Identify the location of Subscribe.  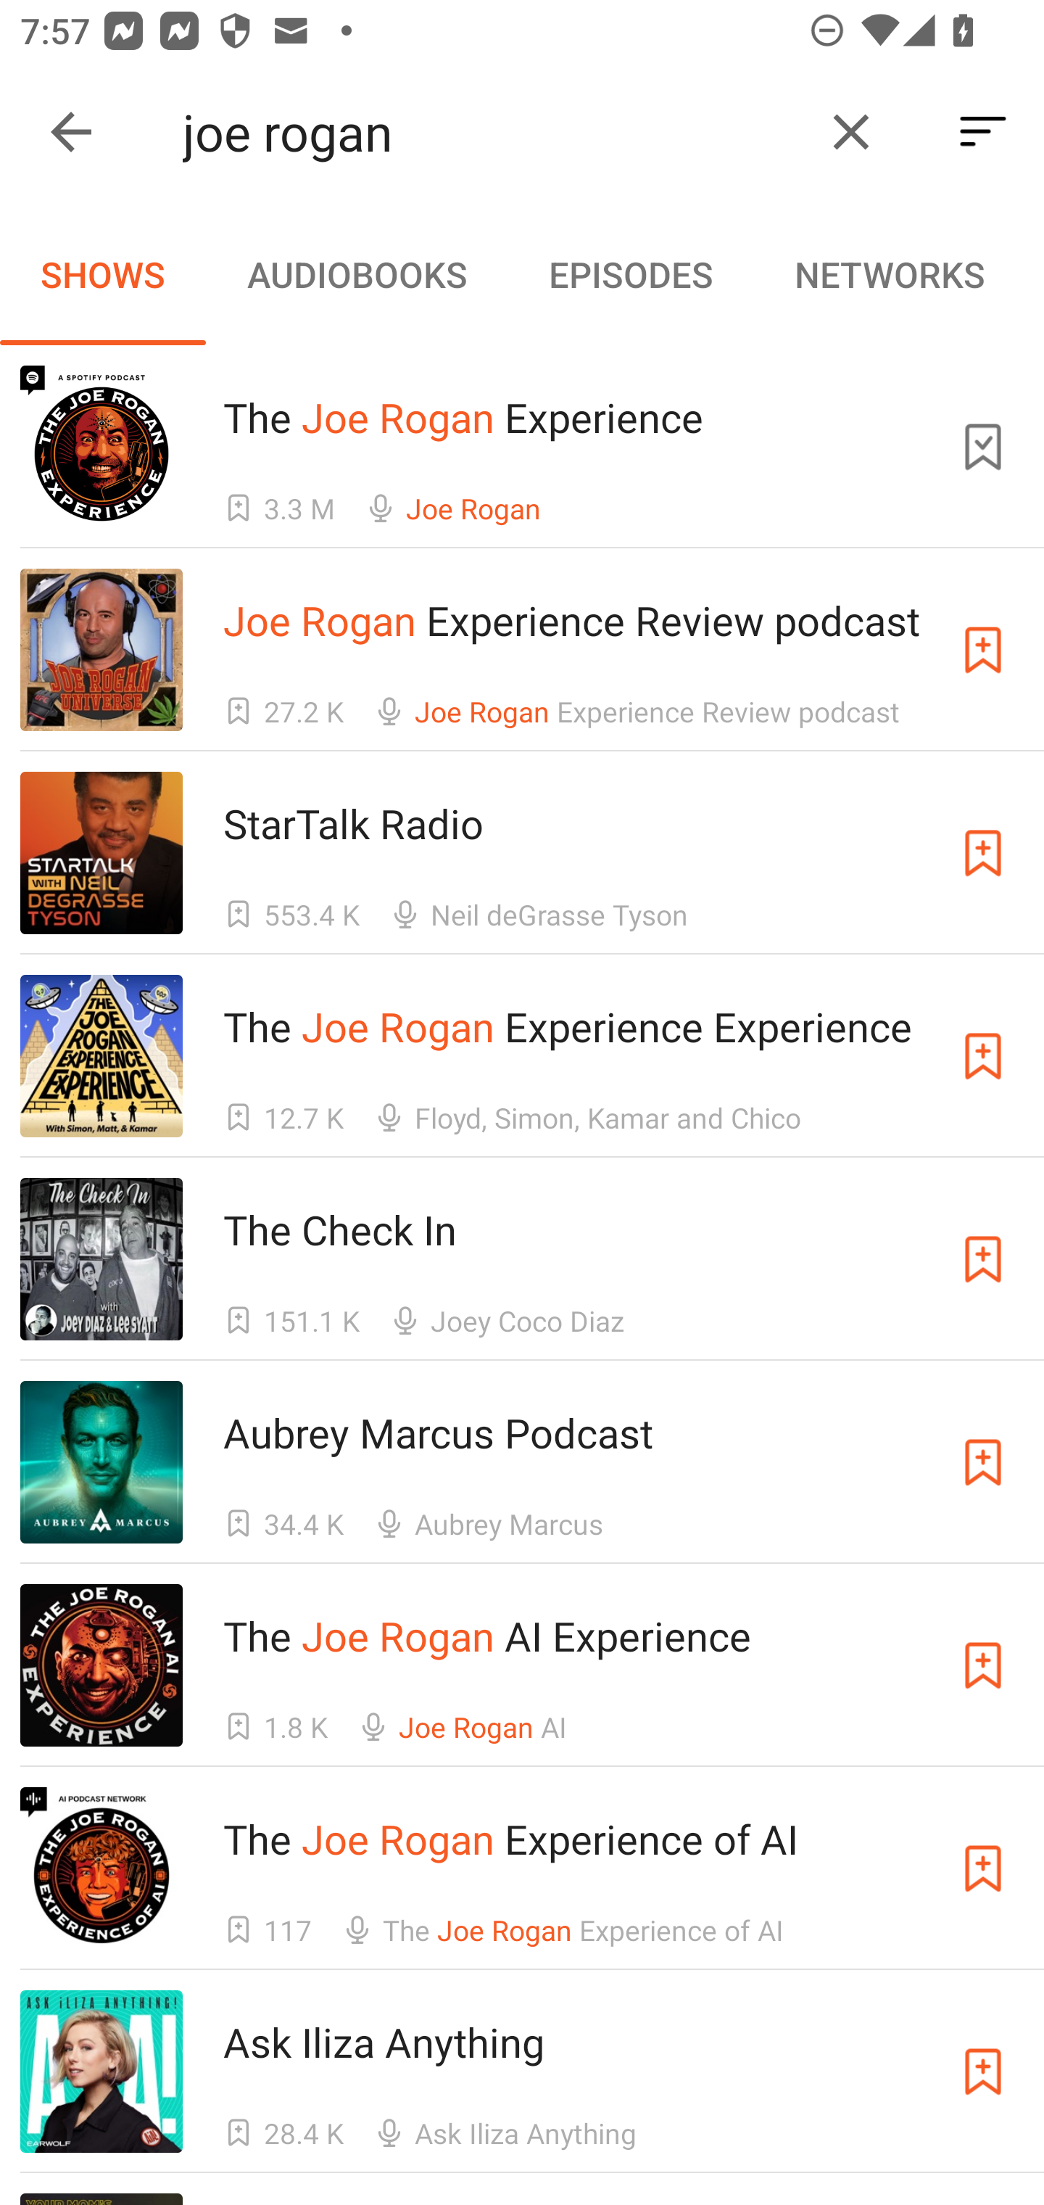
(983, 1259).